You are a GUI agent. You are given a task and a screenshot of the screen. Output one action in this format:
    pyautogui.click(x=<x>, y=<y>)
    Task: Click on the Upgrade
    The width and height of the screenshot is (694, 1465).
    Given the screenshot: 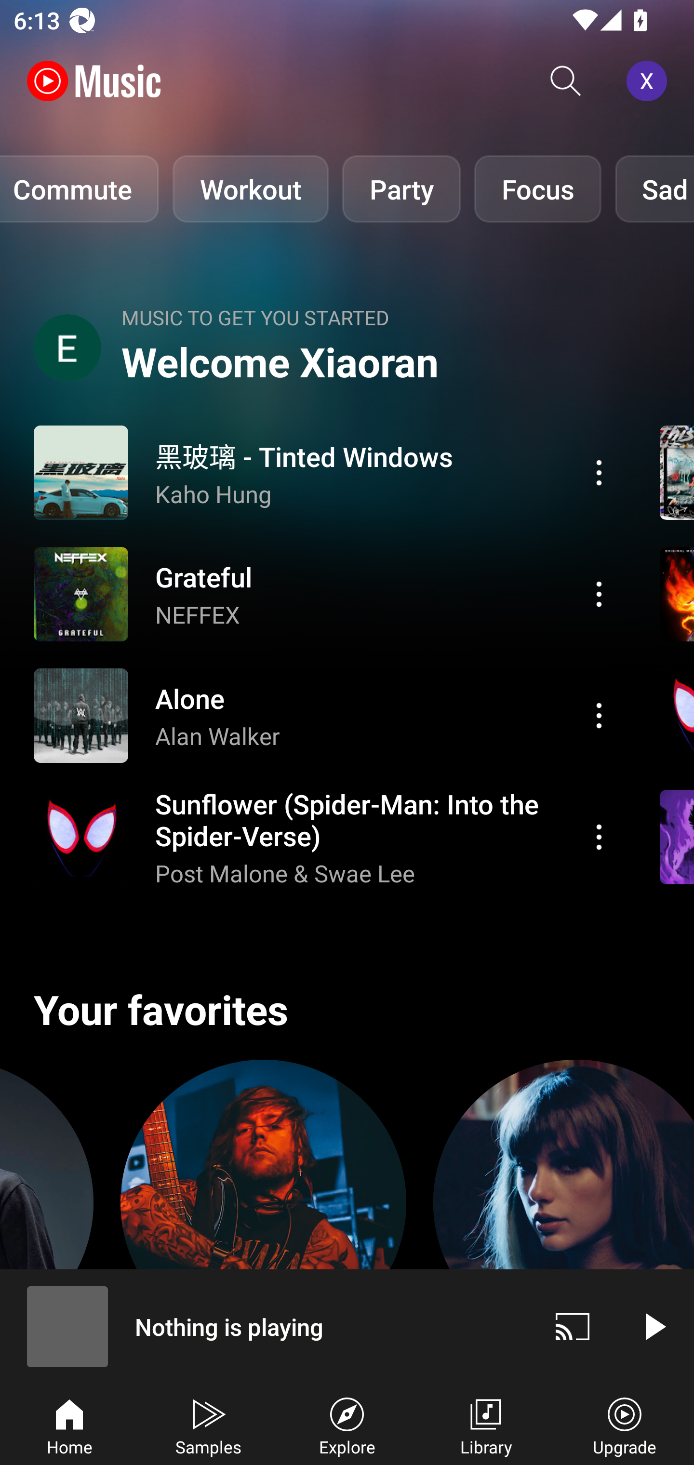 What is the action you would take?
    pyautogui.click(x=625, y=1425)
    